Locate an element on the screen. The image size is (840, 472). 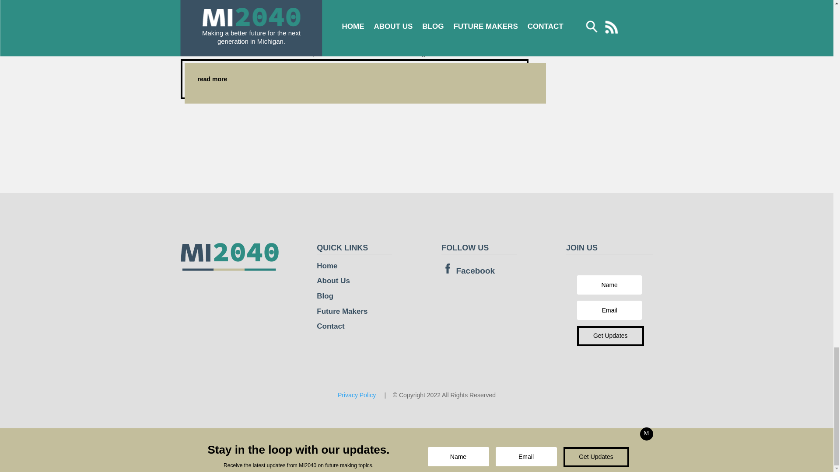
Public Safety is located at coordinates (353, 30).